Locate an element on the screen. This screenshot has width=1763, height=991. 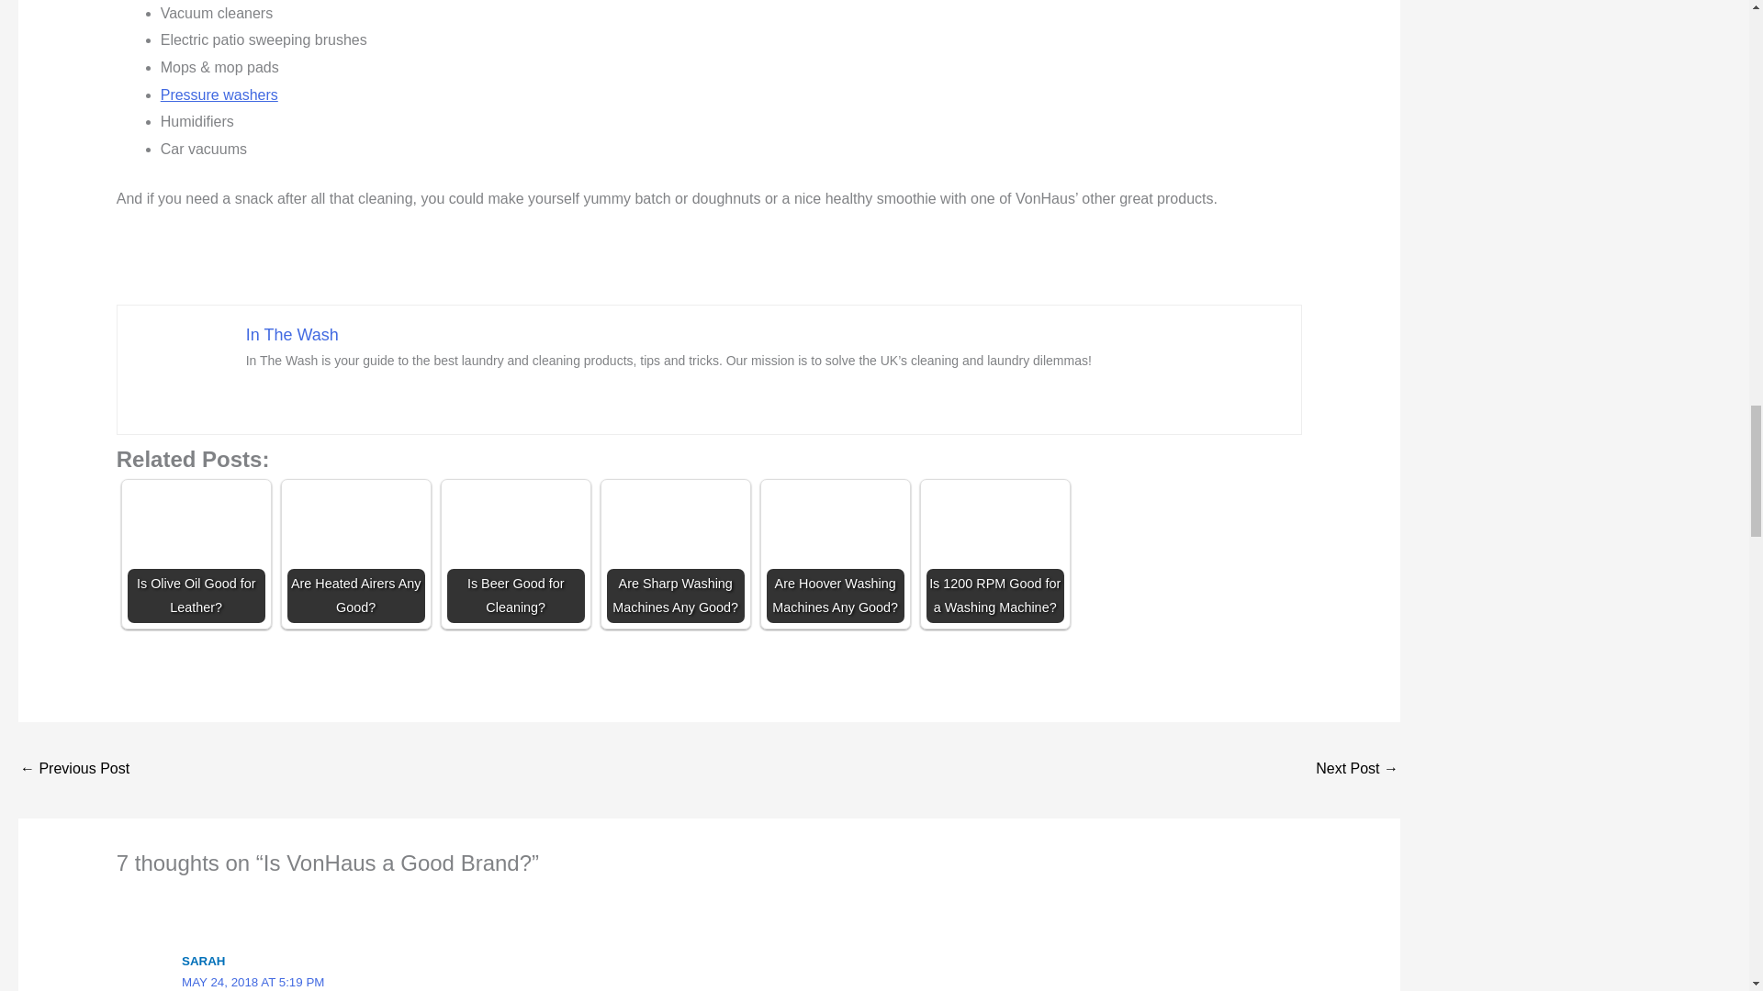
Is Beer Good for Cleaning? is located at coordinates (516, 554).